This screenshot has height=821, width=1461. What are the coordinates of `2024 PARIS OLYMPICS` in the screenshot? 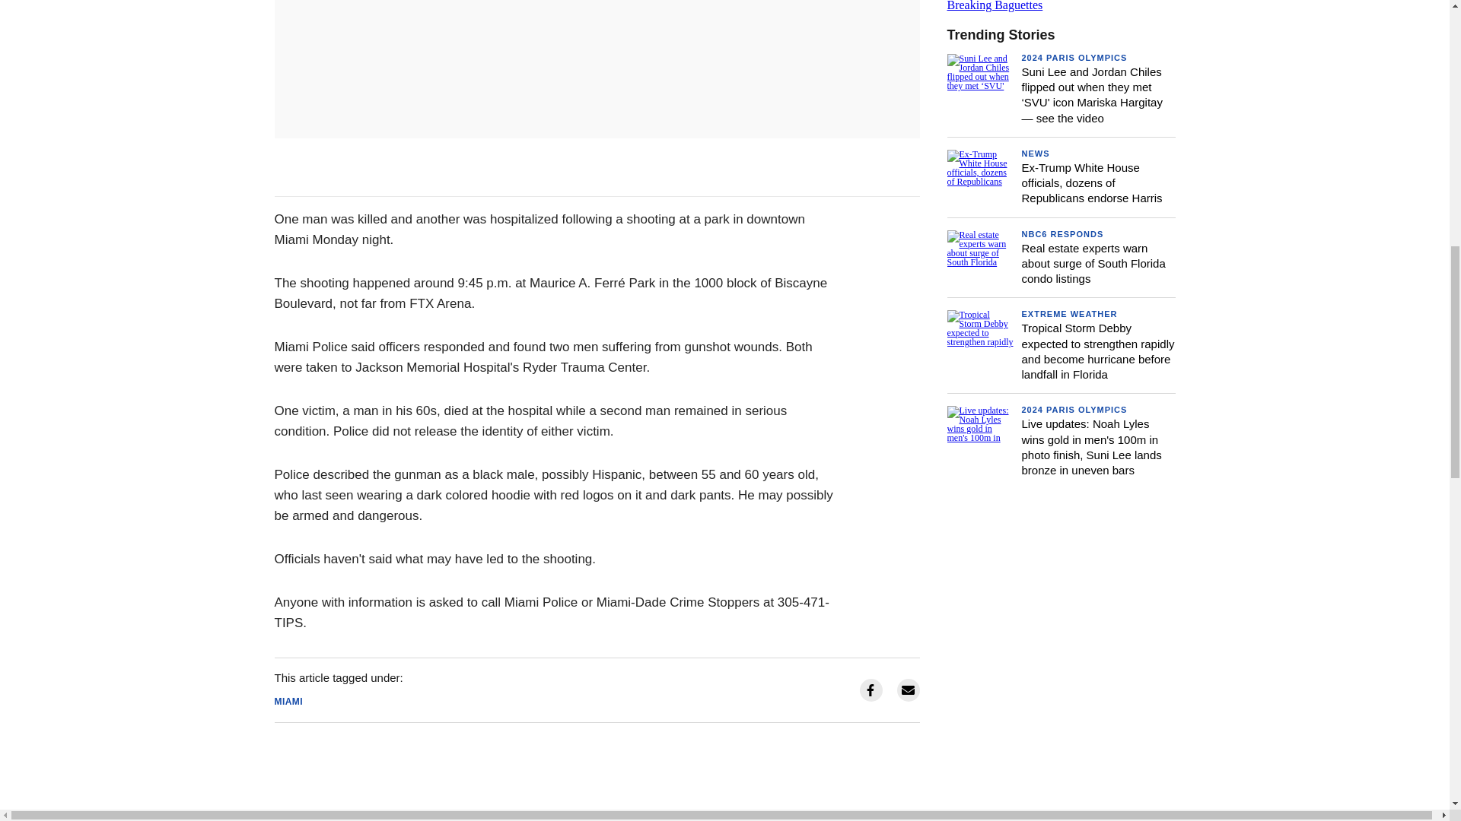 It's located at (1074, 58).